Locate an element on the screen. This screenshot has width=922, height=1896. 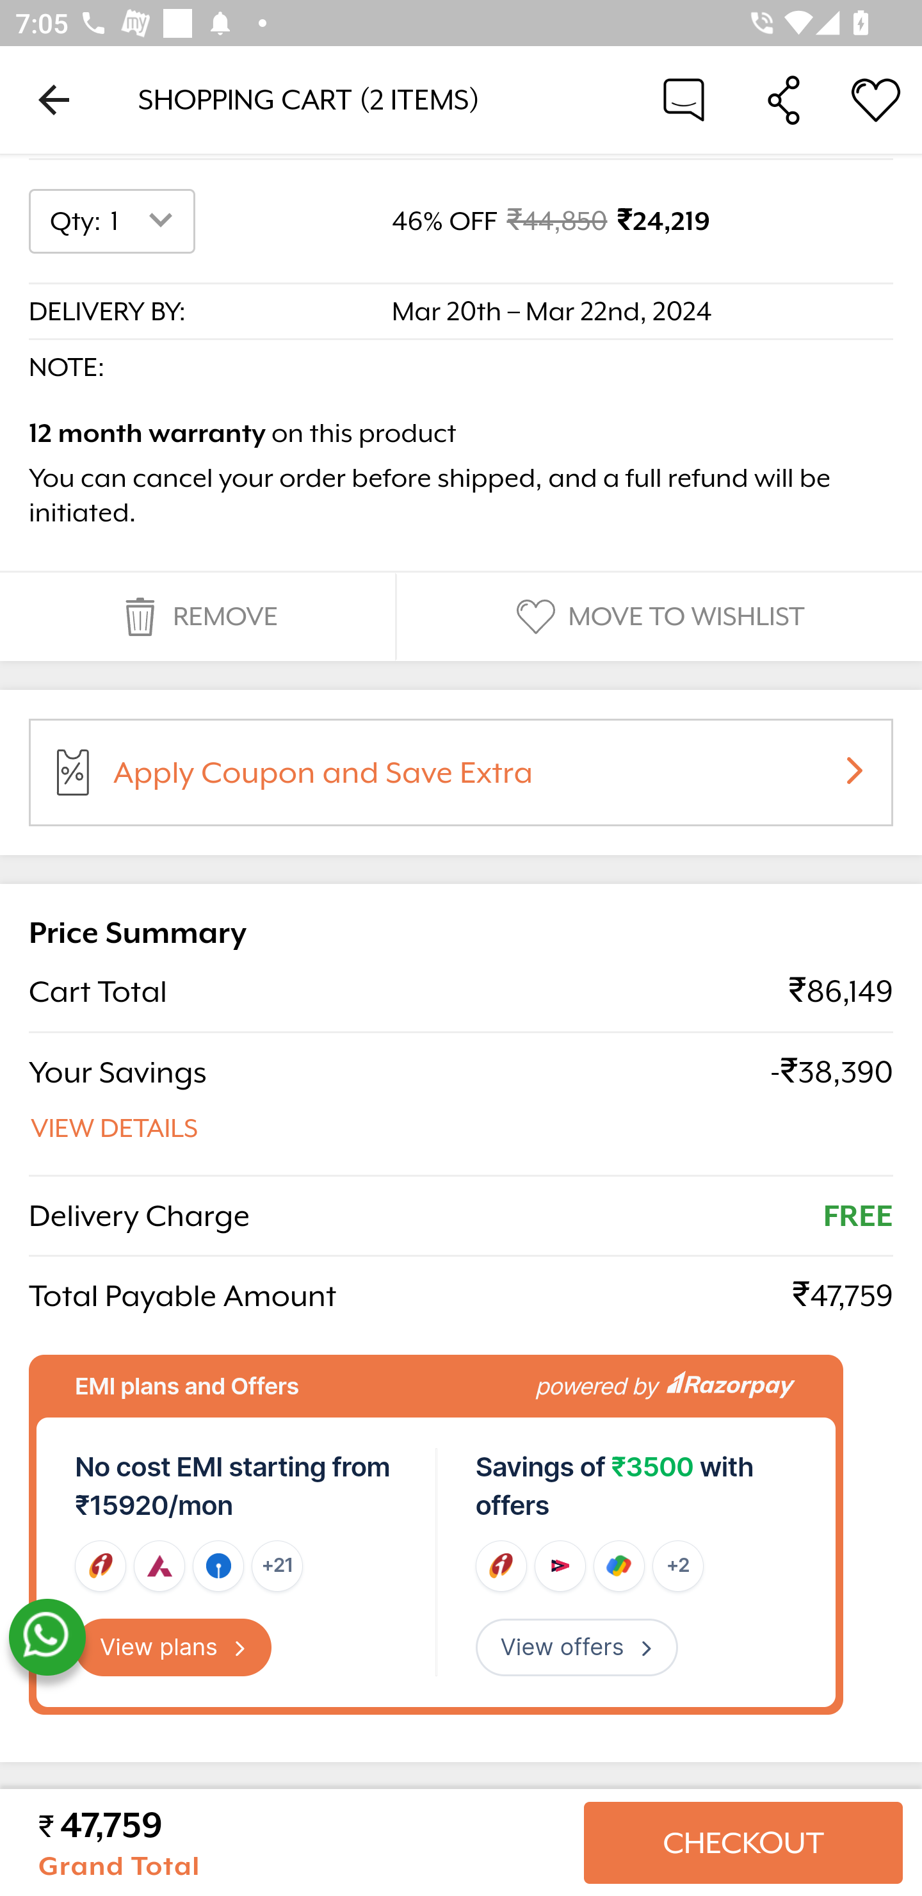
Share Cart is located at coordinates (784, 99).